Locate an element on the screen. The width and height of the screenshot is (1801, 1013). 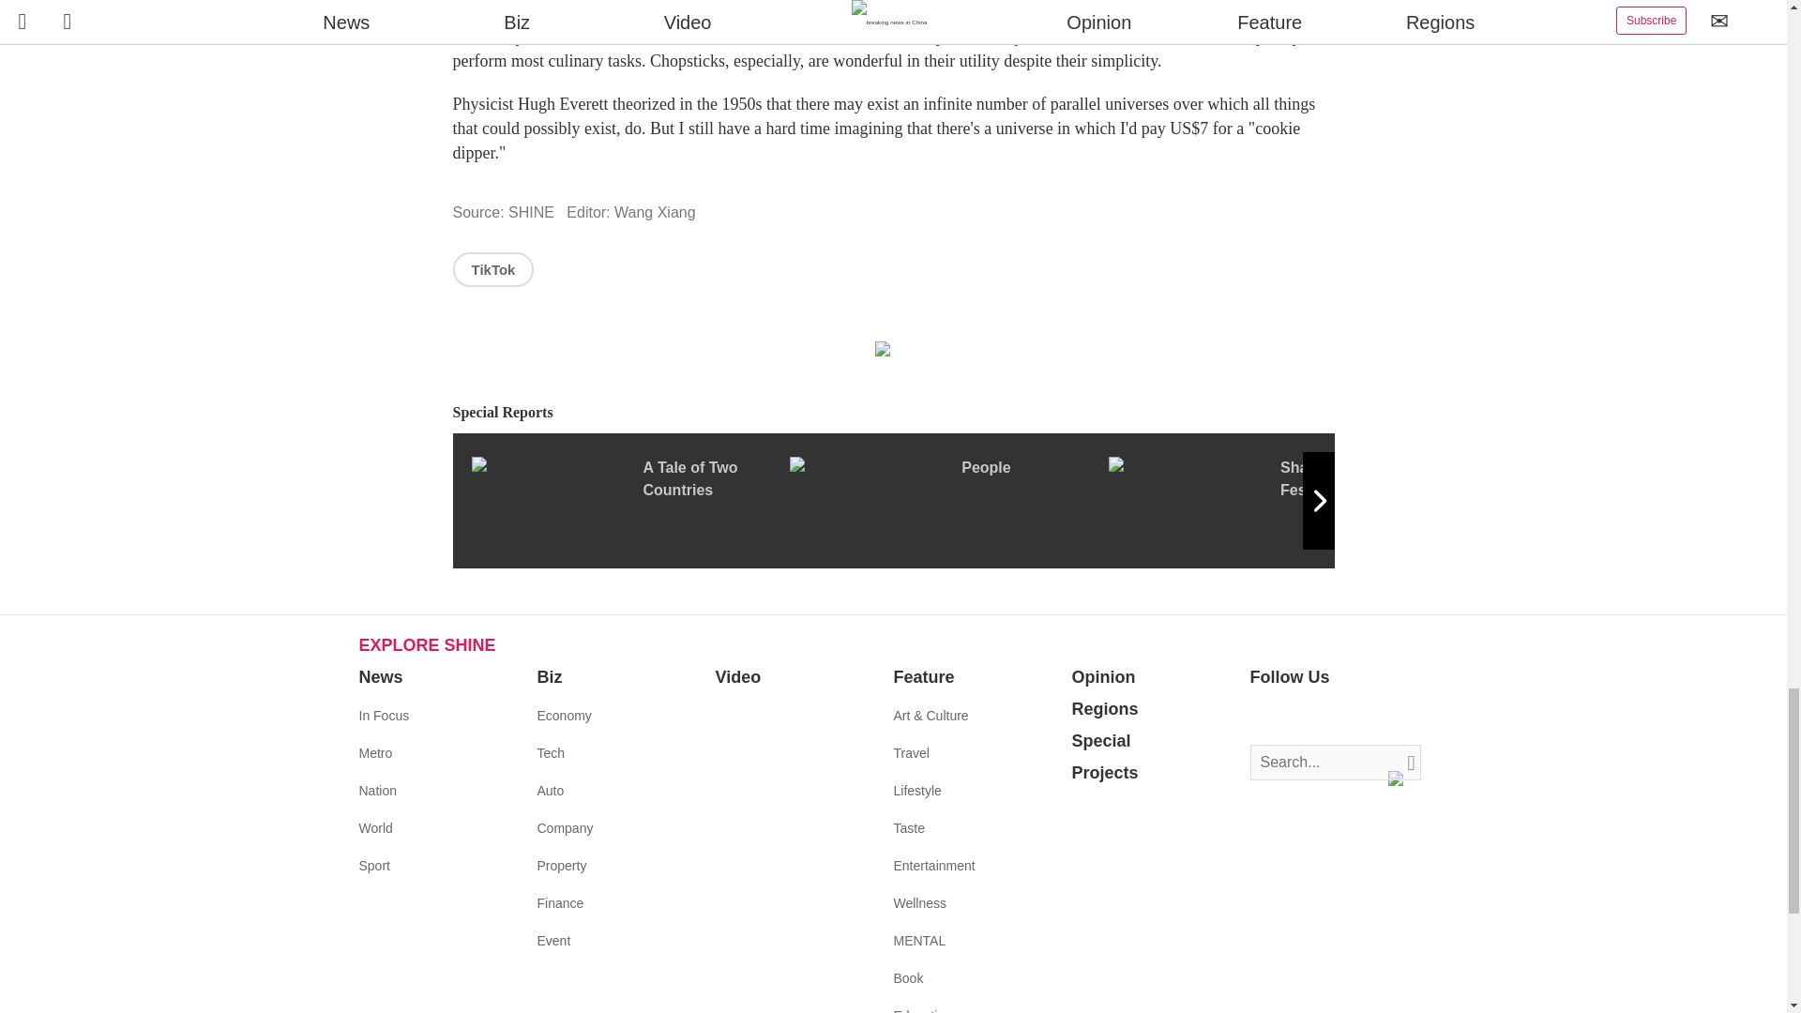
Follow us on Youtube is located at coordinates (1349, 717).